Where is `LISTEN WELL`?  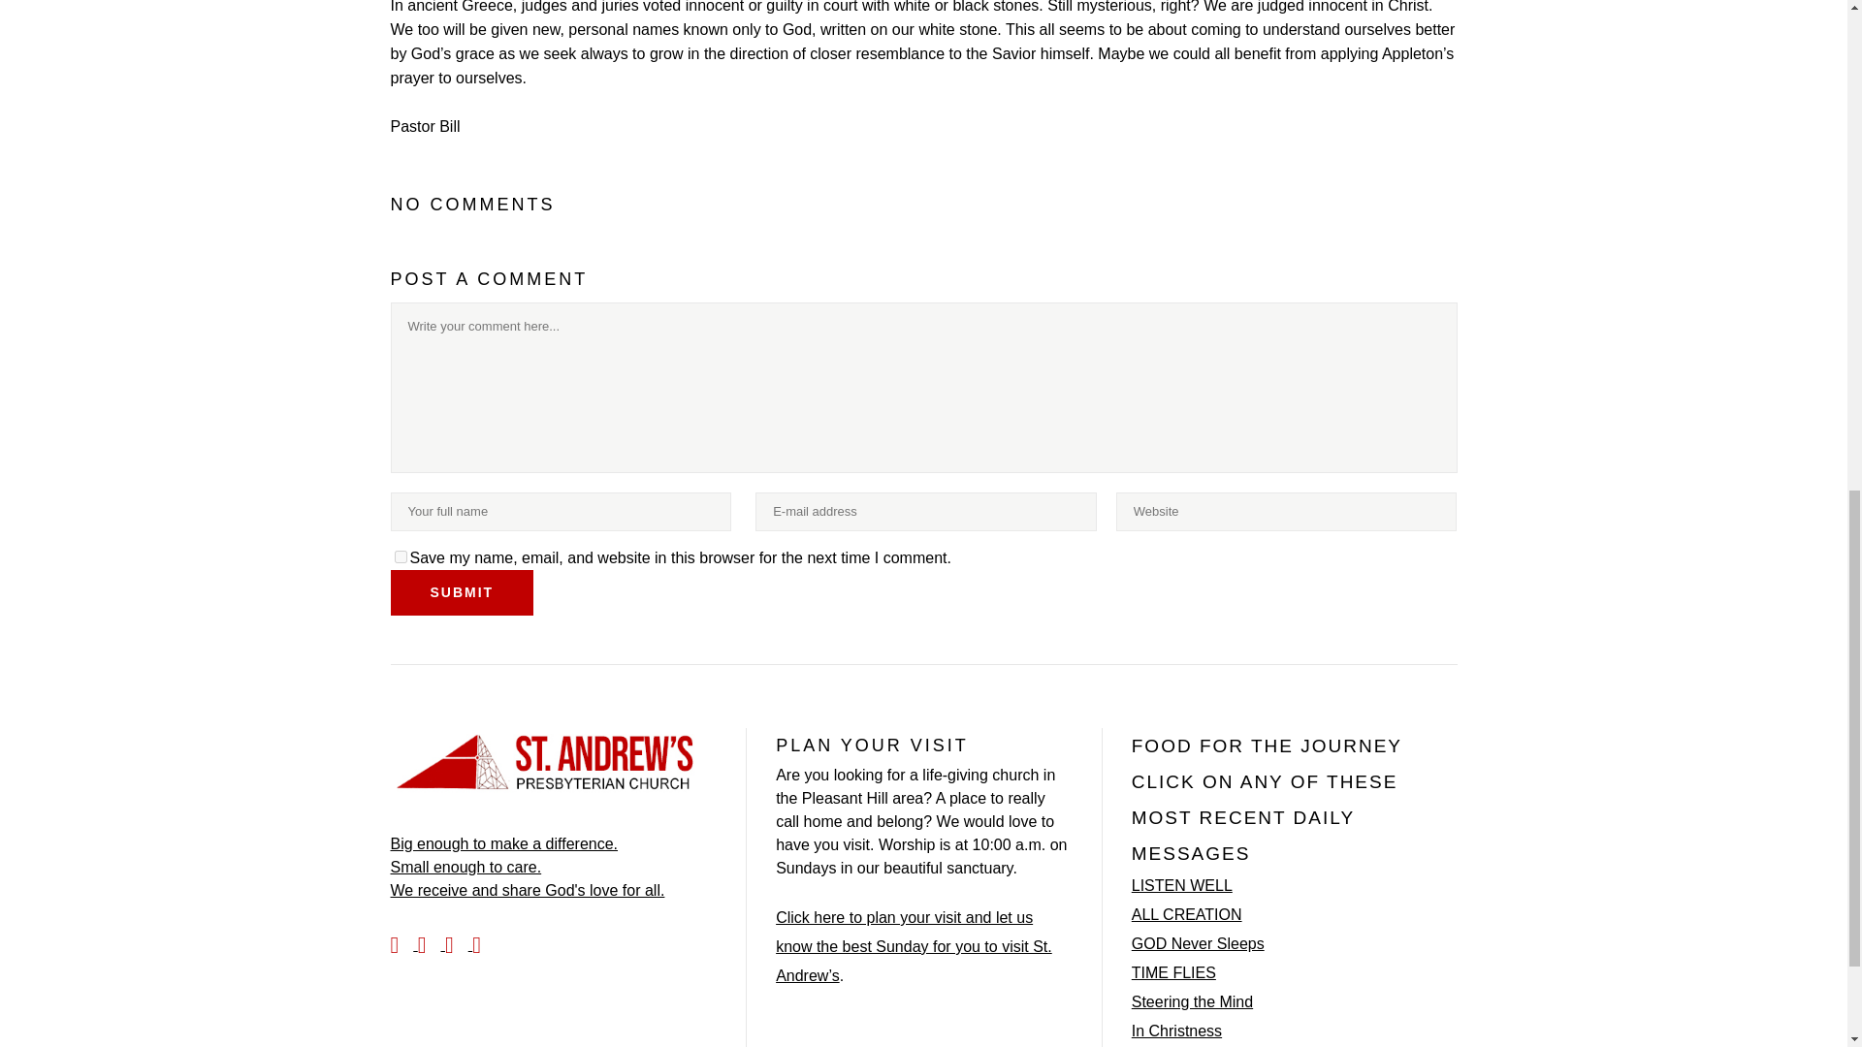
LISTEN WELL is located at coordinates (1182, 885).